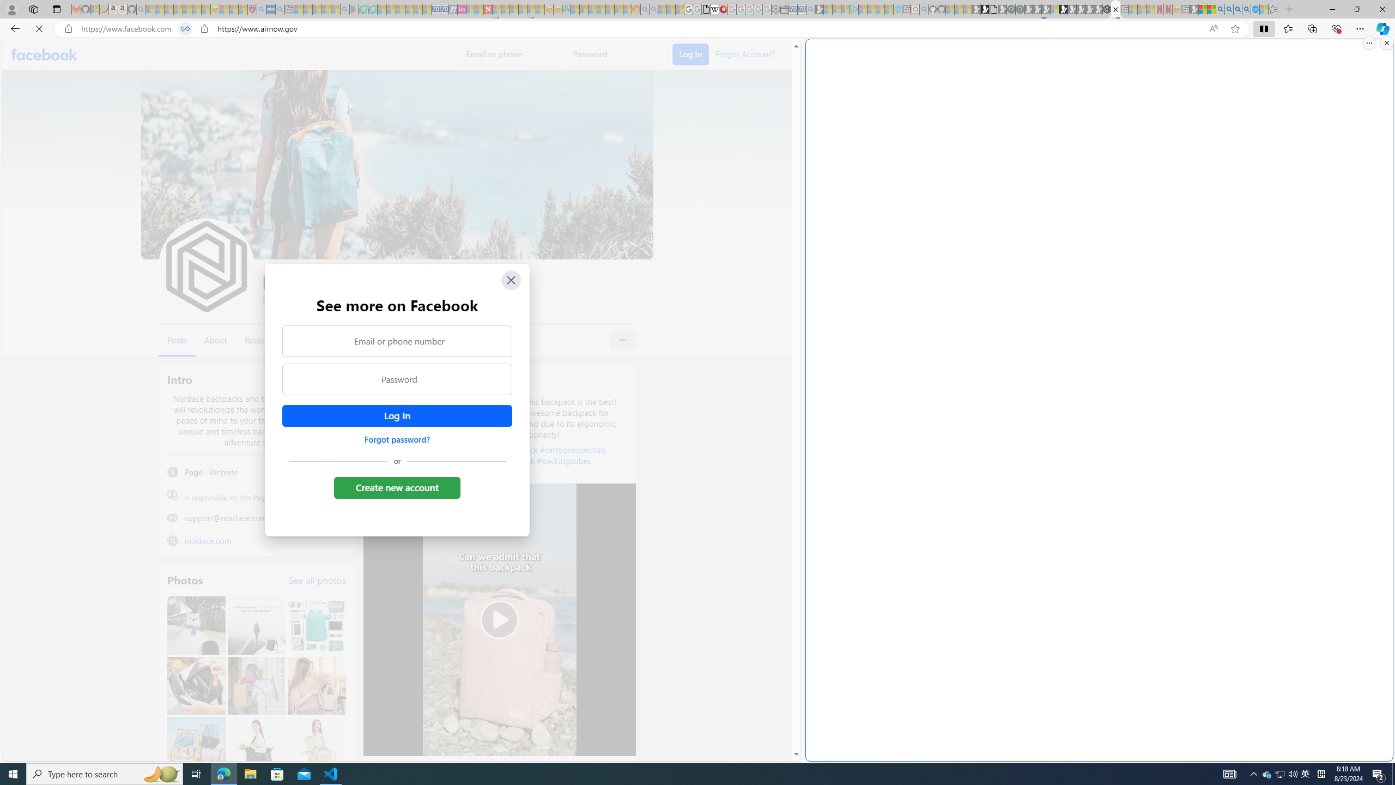 The image size is (1395, 785). I want to click on More options., so click(1369, 43).